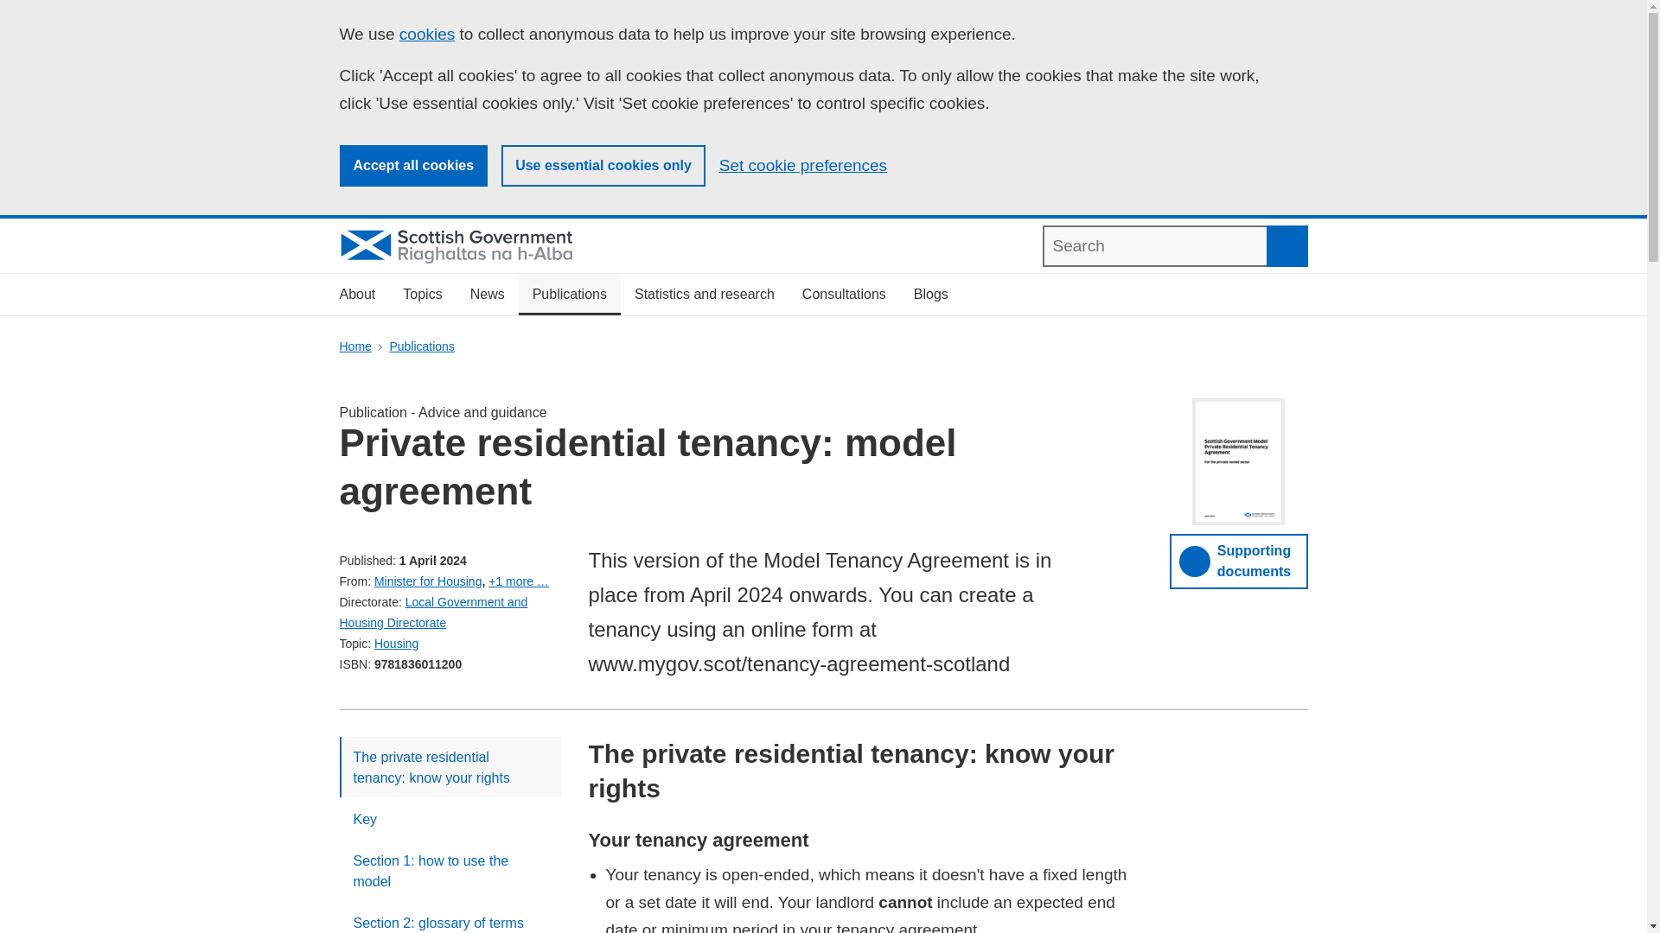  I want to click on Accept all cookies, so click(413, 166).